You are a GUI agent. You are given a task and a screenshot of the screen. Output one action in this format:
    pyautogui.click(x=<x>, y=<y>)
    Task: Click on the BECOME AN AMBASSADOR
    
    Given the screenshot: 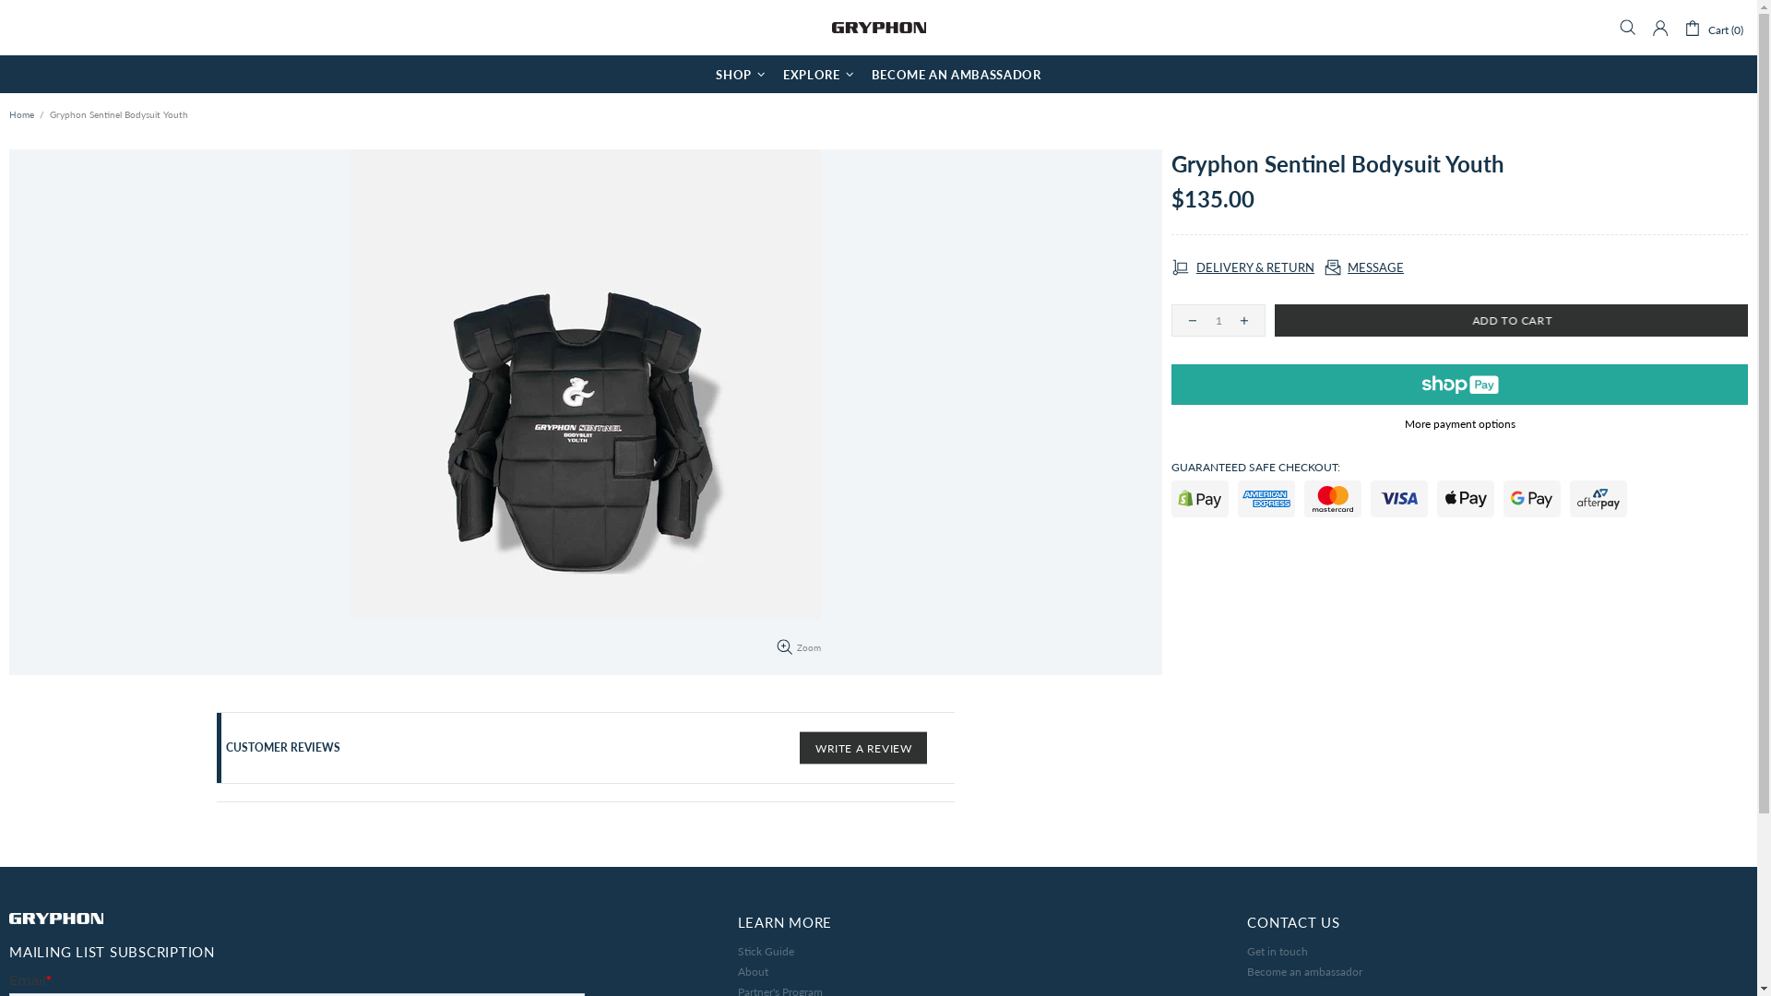 What is the action you would take?
    pyautogui.click(x=957, y=74)
    